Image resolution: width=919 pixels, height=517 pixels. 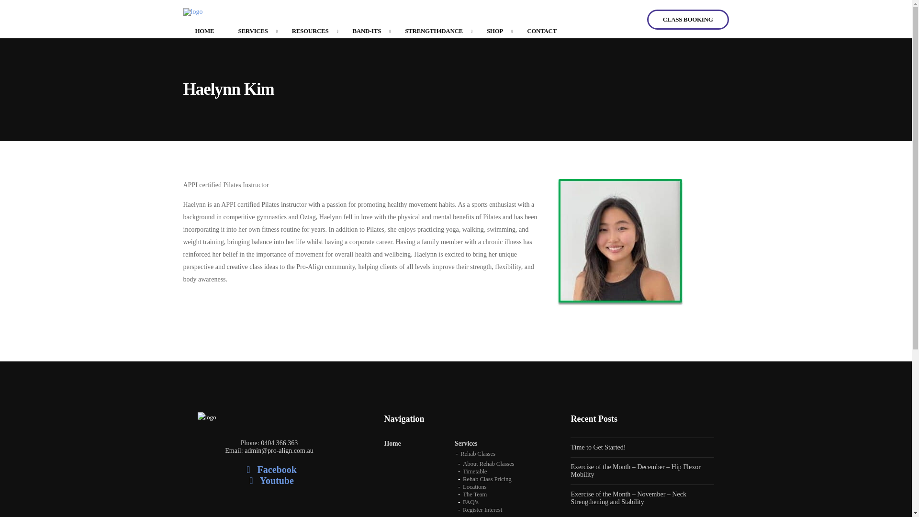 I want to click on RESOURCES, so click(x=310, y=31).